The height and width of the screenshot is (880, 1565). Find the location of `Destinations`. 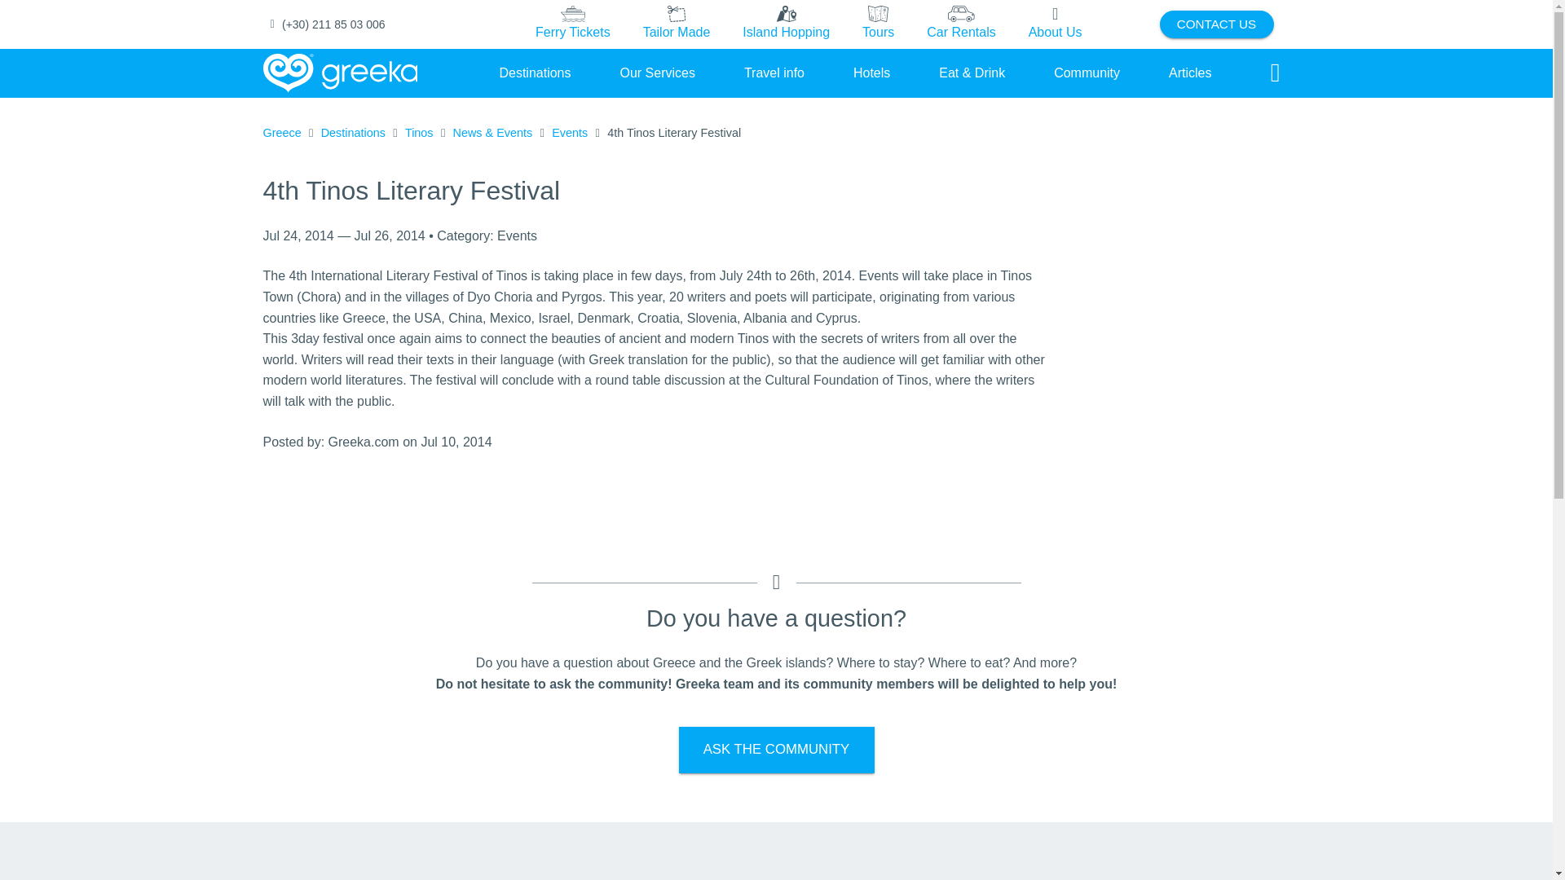

Destinations is located at coordinates (535, 73).